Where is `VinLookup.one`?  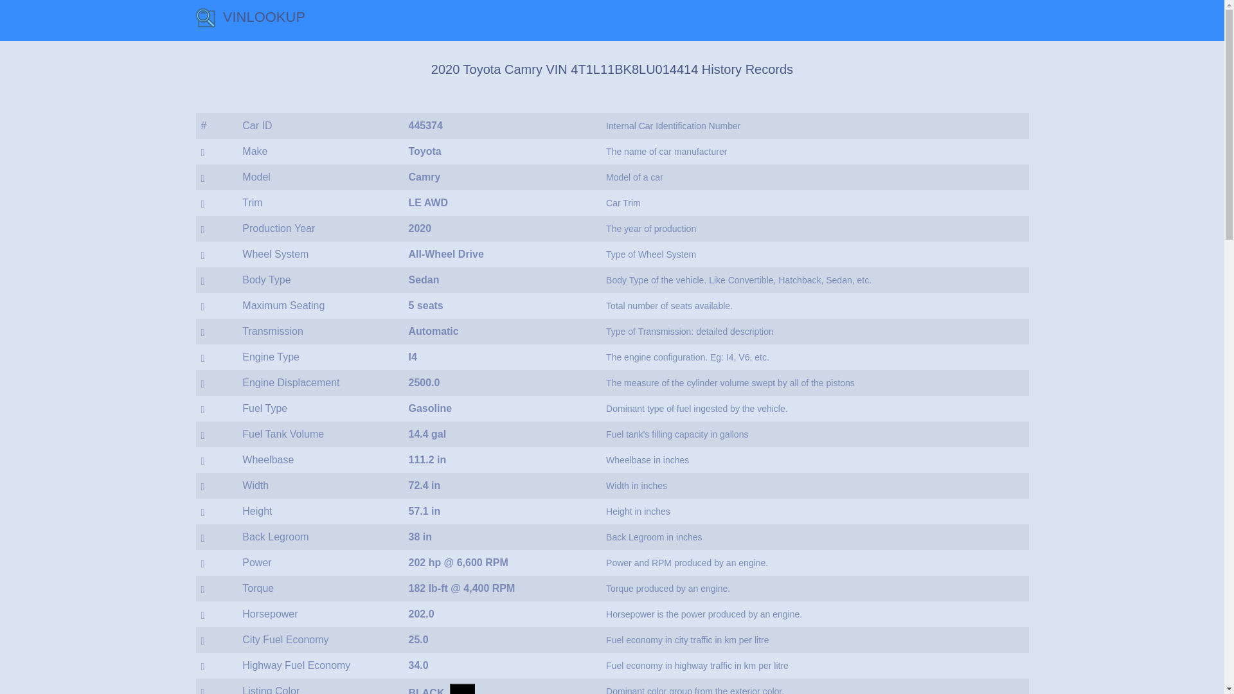
VinLookup.one is located at coordinates (249, 21).